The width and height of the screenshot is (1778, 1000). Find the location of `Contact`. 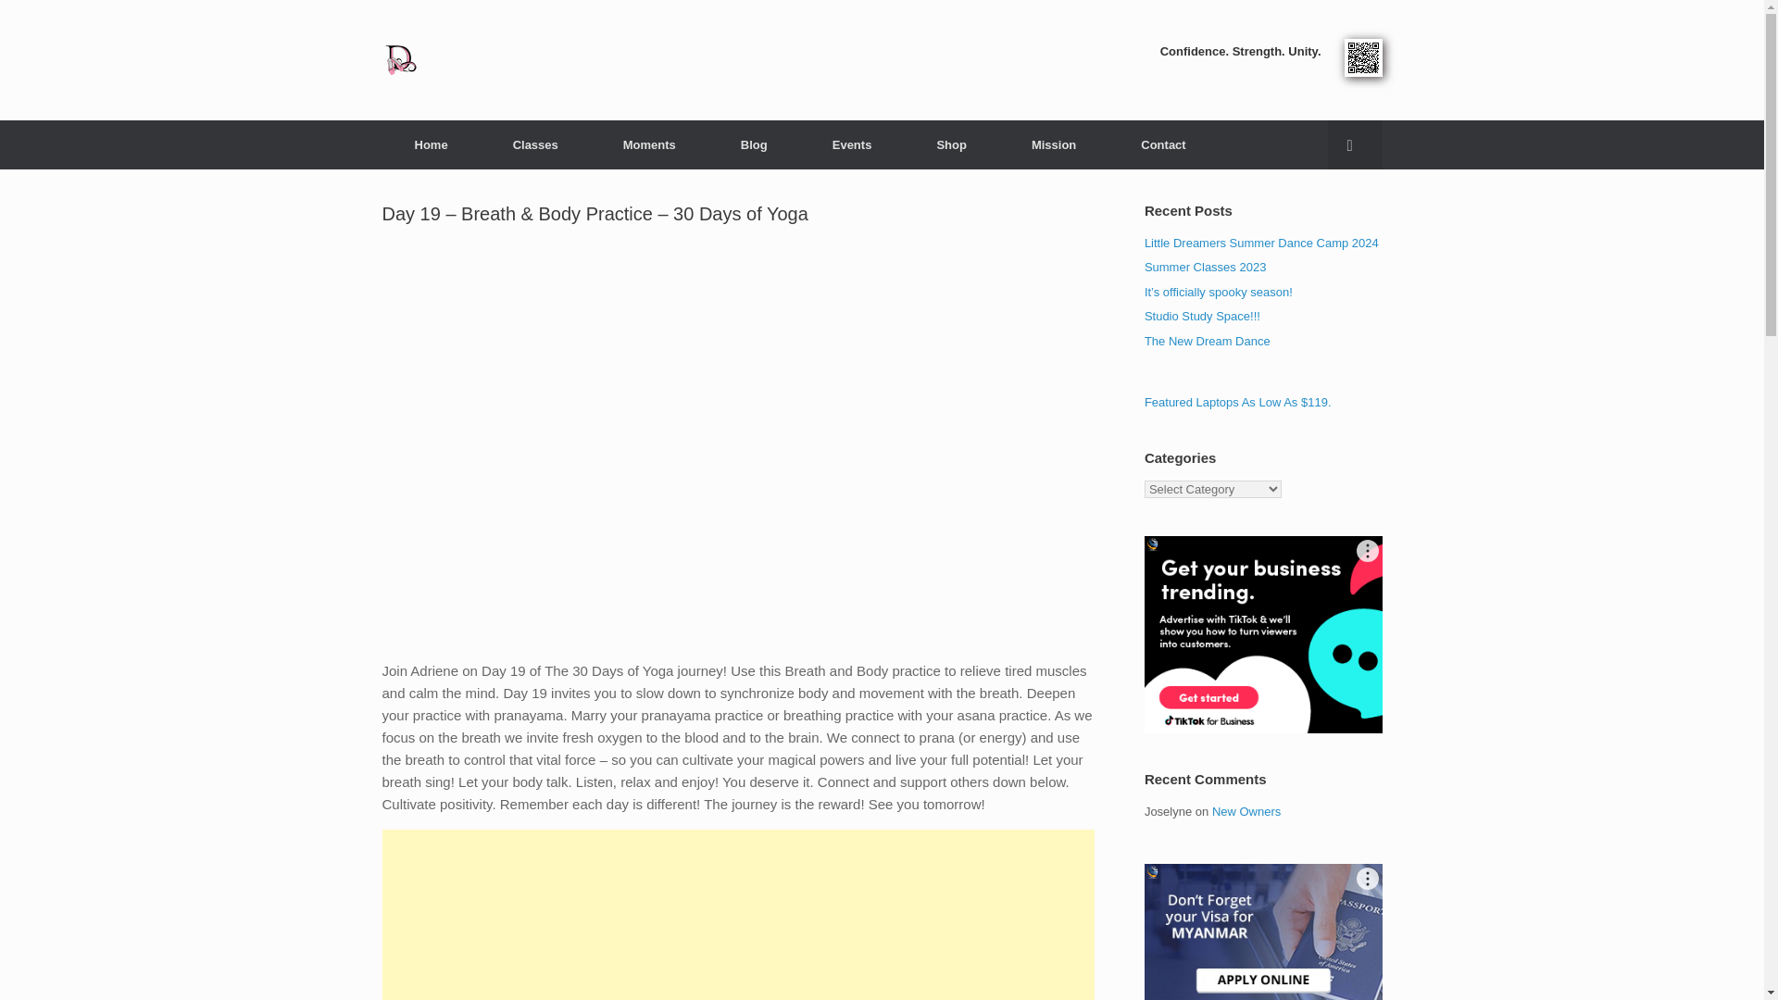

Contact is located at coordinates (1163, 144).